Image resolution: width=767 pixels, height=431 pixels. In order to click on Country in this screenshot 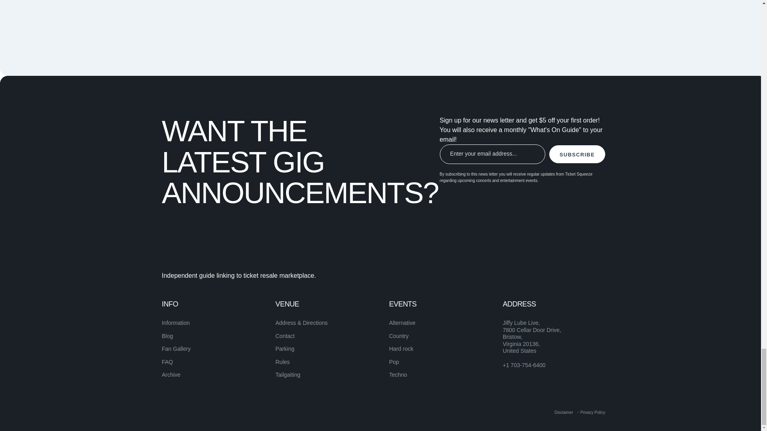, I will do `click(399, 336)`.